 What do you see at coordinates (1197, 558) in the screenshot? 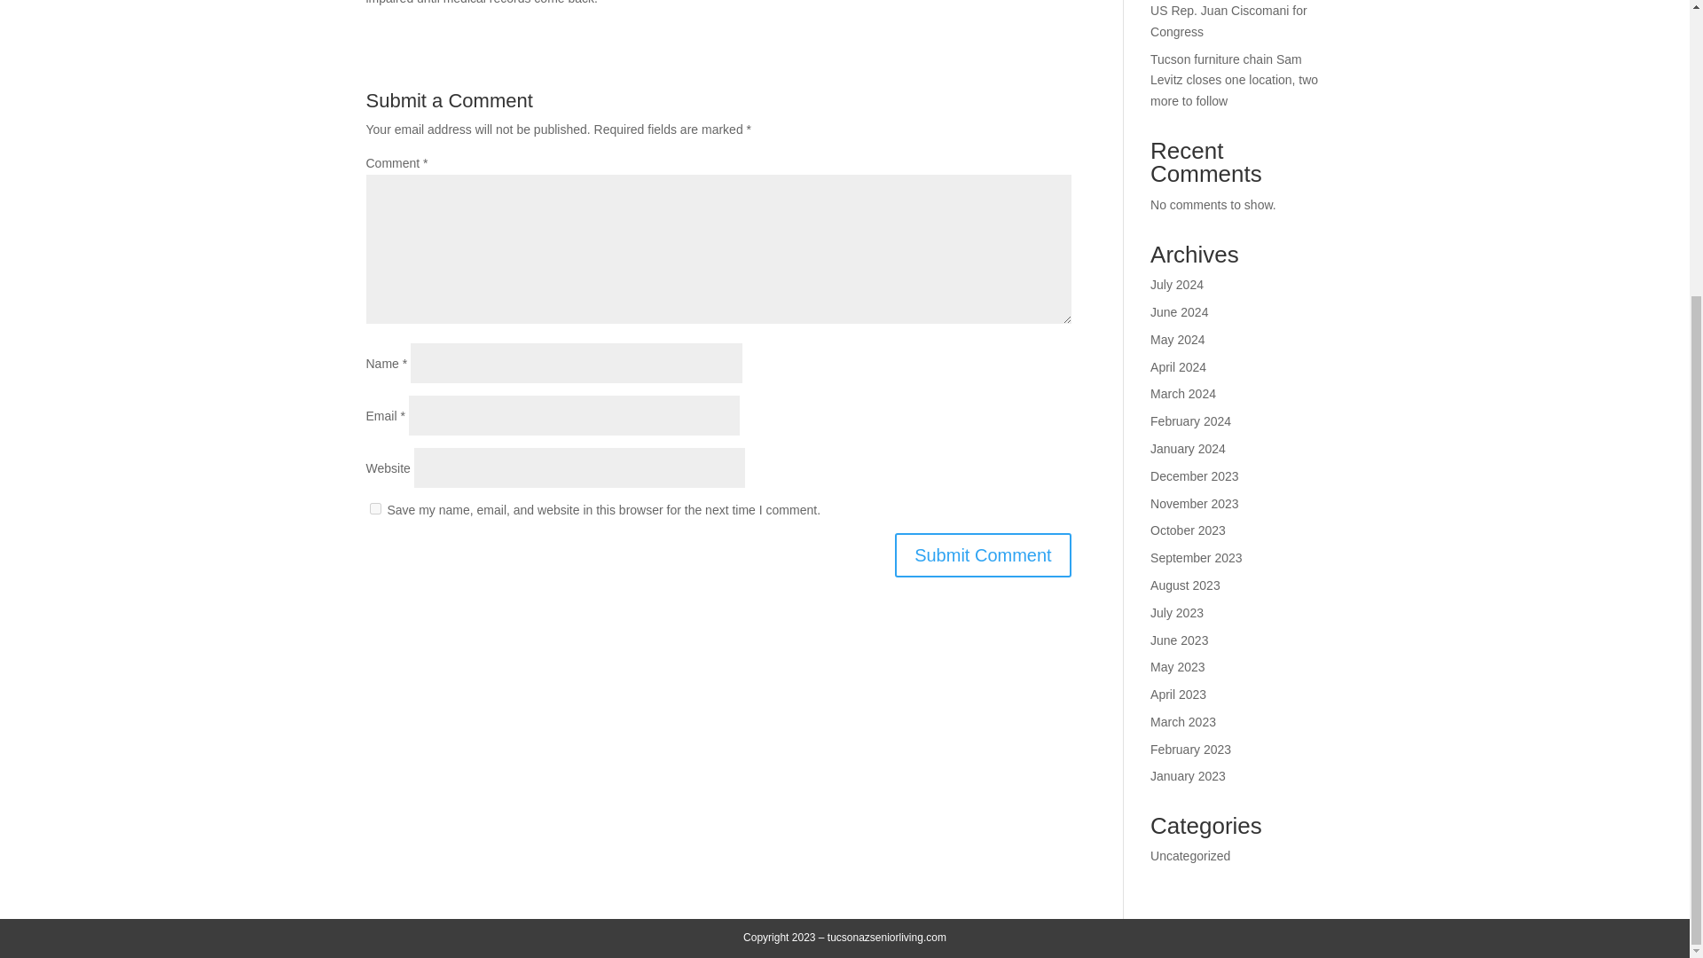
I see `September 2023` at bounding box center [1197, 558].